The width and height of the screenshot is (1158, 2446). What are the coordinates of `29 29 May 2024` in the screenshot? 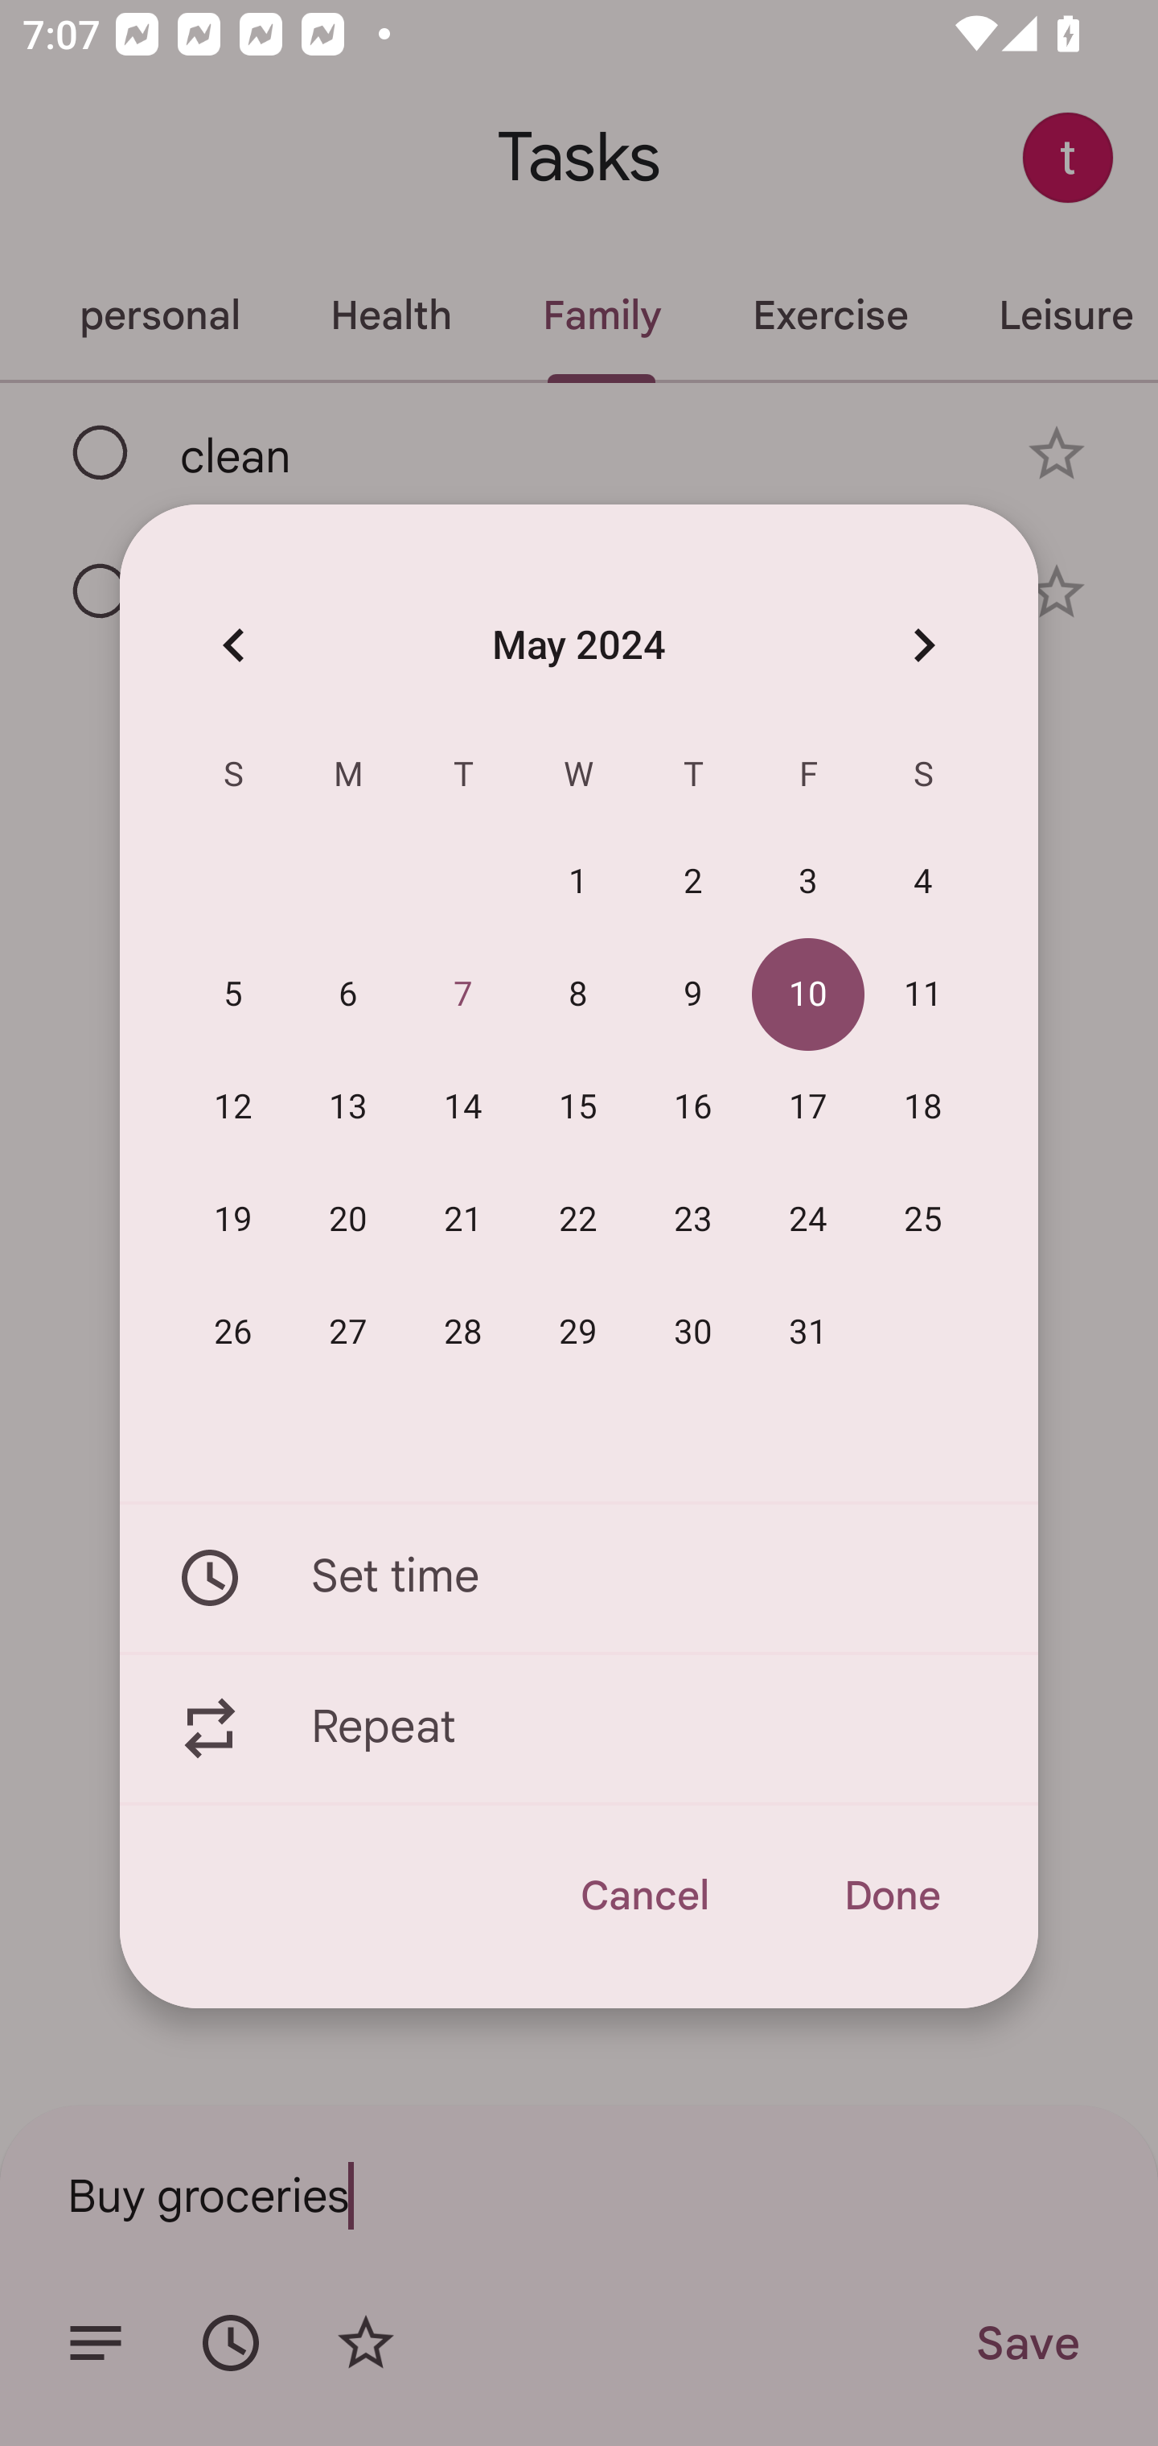 It's located at (578, 1332).